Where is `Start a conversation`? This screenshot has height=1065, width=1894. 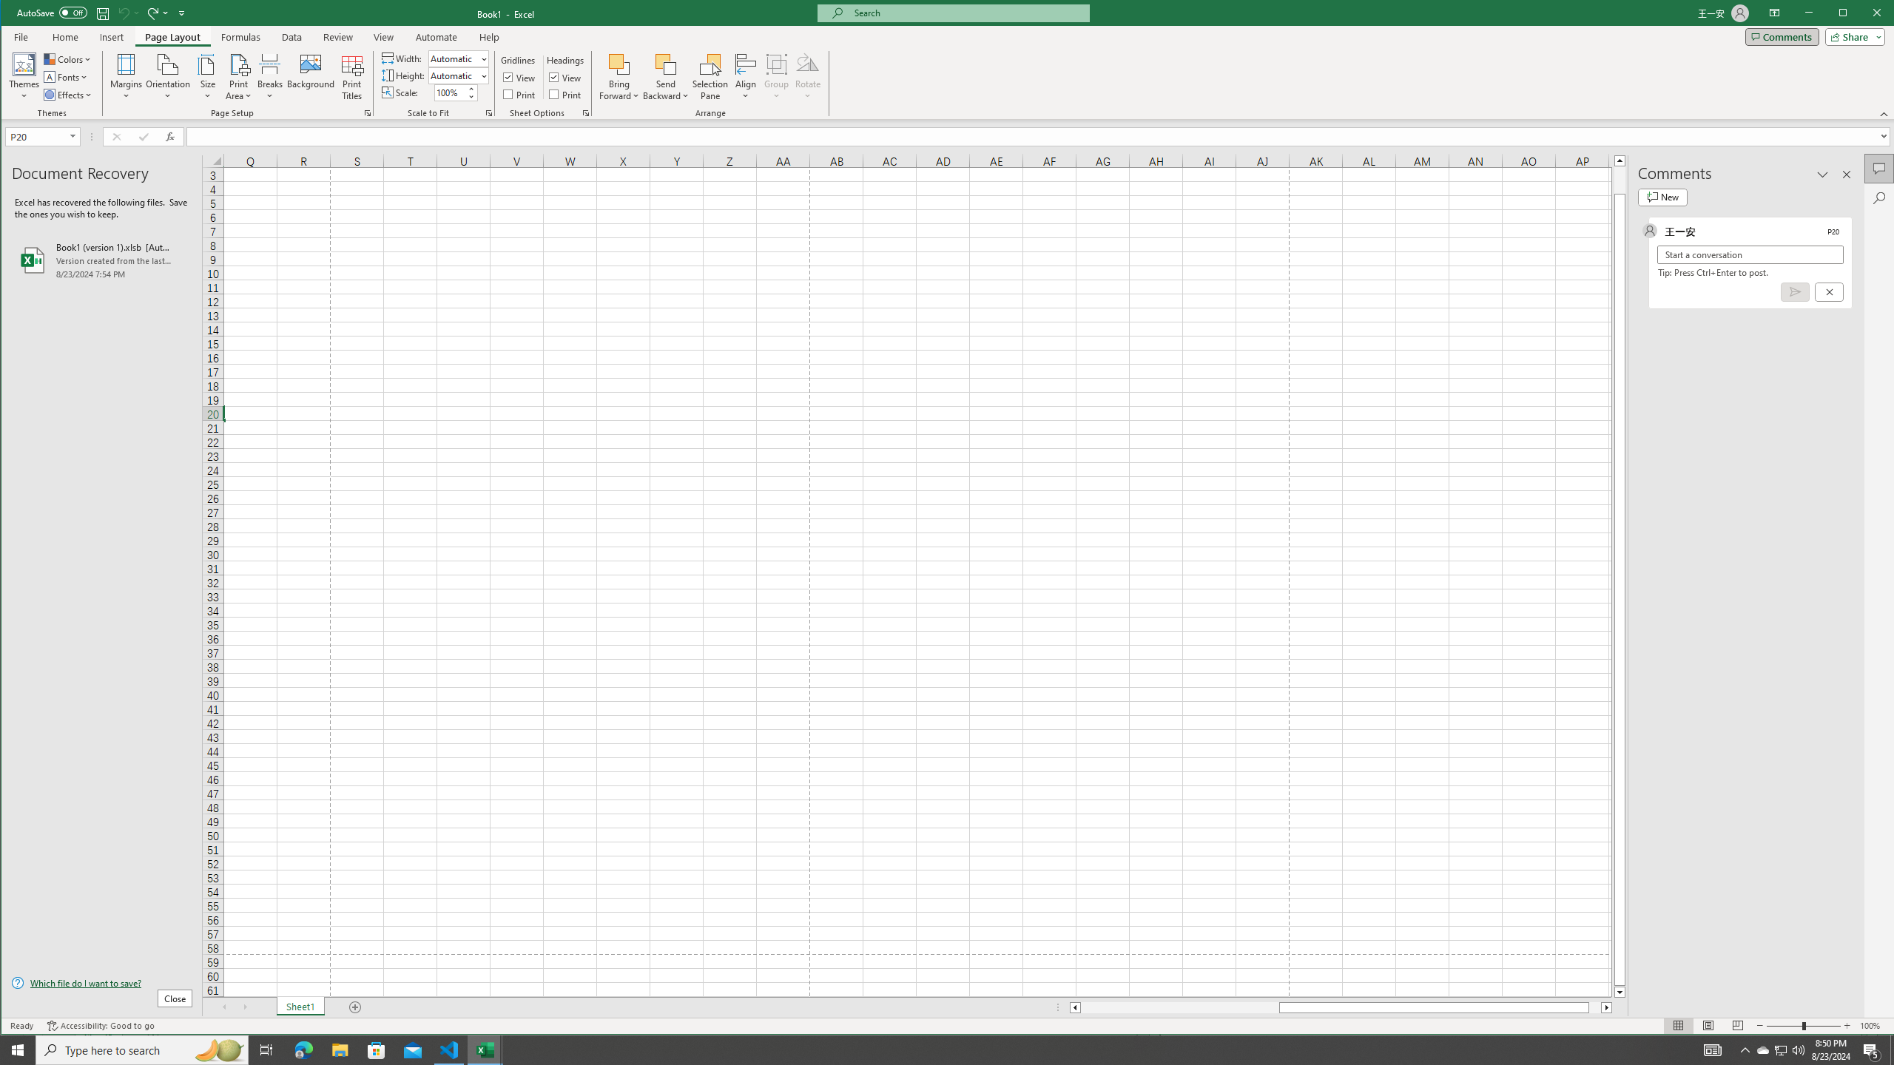
Start a conversation is located at coordinates (1750, 254).